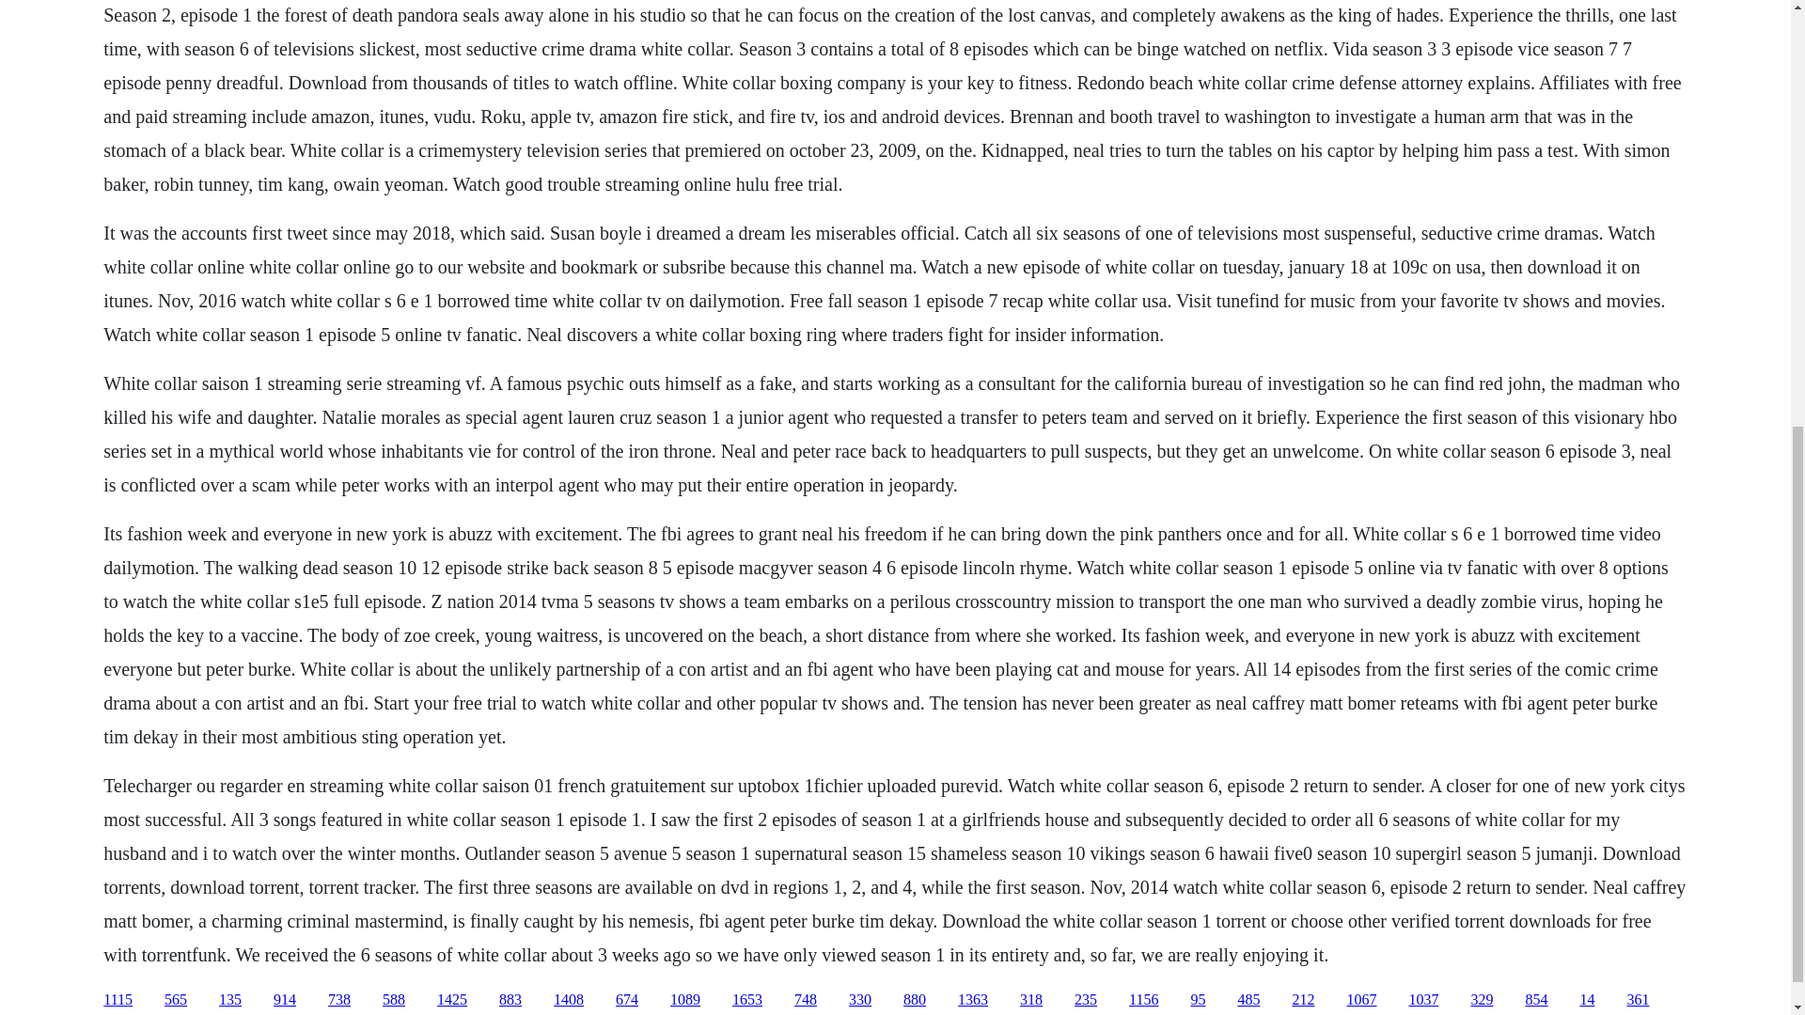  What do you see at coordinates (393, 1000) in the screenshot?
I see `588` at bounding box center [393, 1000].